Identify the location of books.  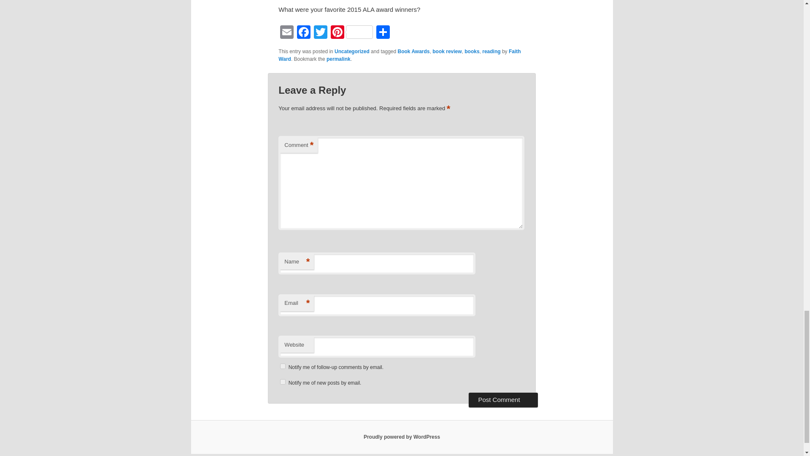
(472, 51).